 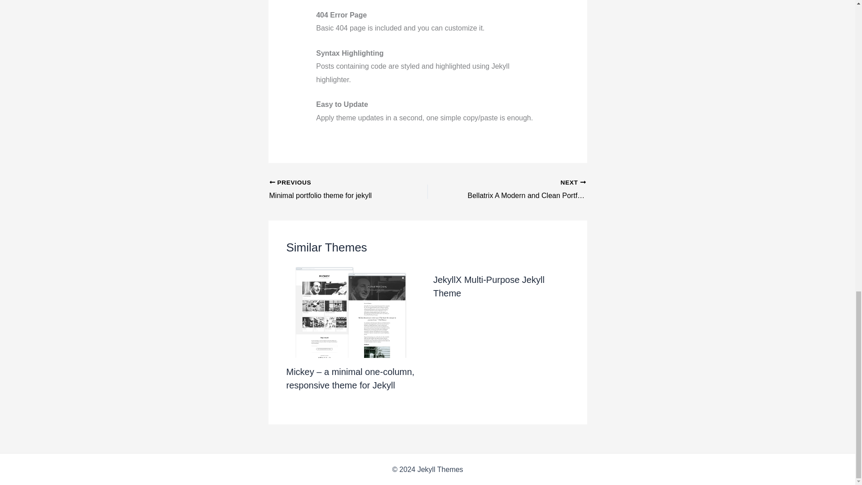 What do you see at coordinates (333, 190) in the screenshot?
I see `Bellatrix A Modern and Clean Portfolio Jekyll Theme` at bounding box center [333, 190].